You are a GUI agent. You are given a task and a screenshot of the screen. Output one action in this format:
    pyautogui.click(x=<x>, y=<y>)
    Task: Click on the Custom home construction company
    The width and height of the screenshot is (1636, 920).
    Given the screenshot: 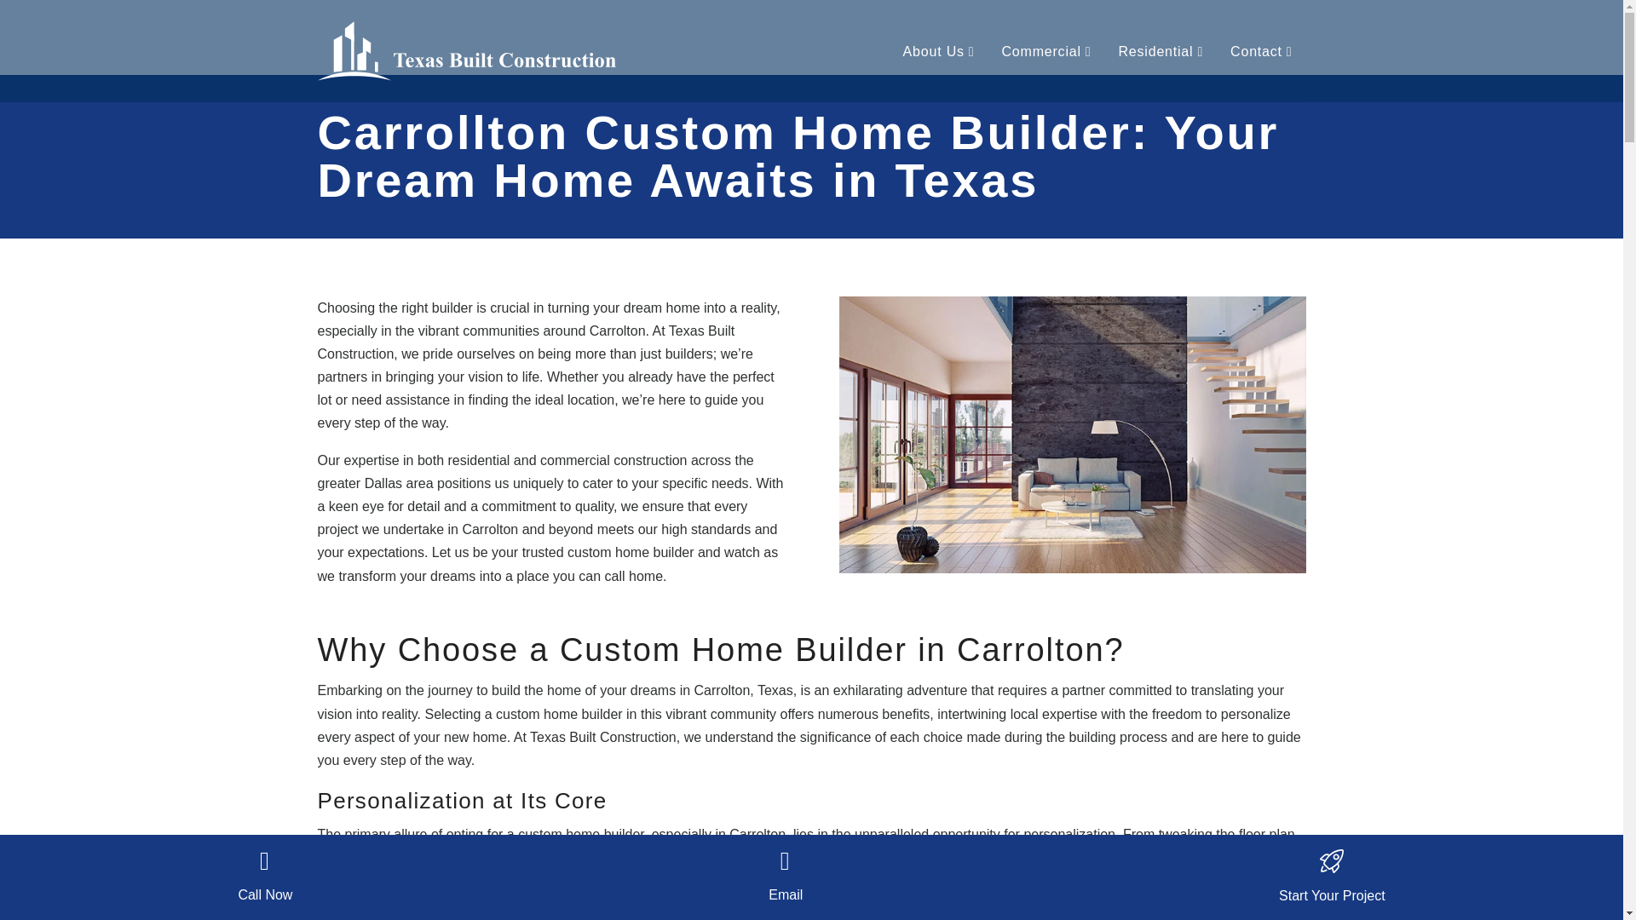 What is the action you would take?
    pyautogui.click(x=1072, y=434)
    